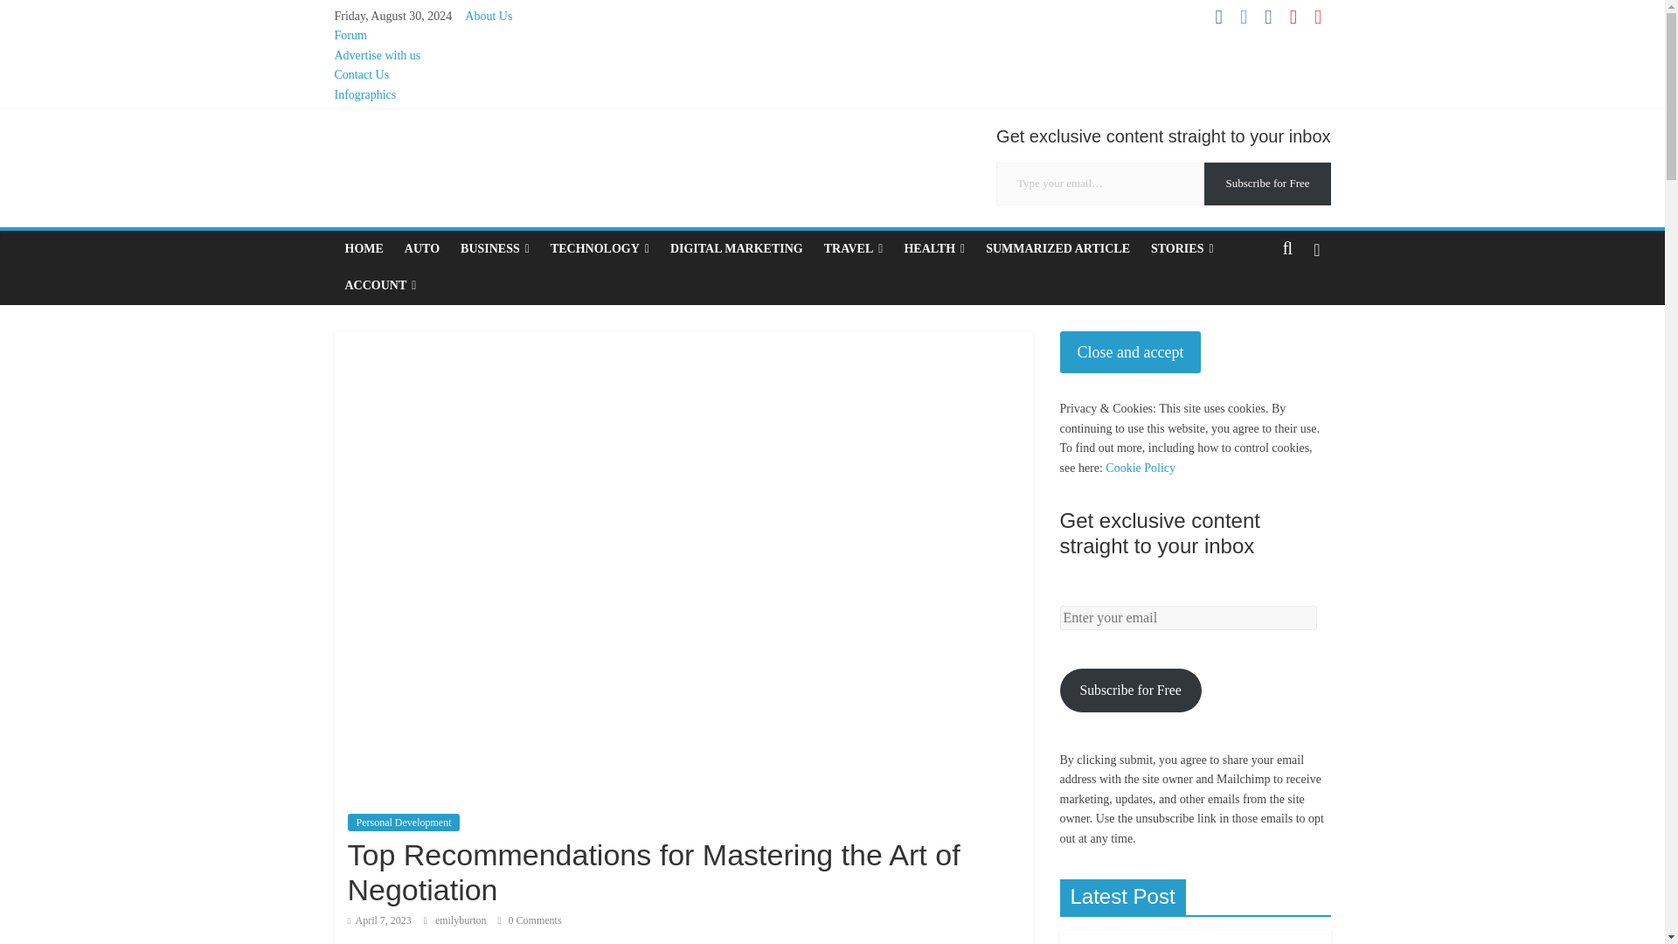  What do you see at coordinates (362, 73) in the screenshot?
I see `Contact Us` at bounding box center [362, 73].